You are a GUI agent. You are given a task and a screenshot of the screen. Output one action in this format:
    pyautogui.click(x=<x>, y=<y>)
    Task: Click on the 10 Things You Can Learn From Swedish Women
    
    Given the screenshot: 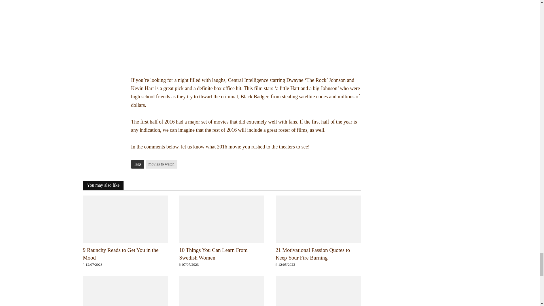 What is the action you would take?
    pyautogui.click(x=221, y=254)
    